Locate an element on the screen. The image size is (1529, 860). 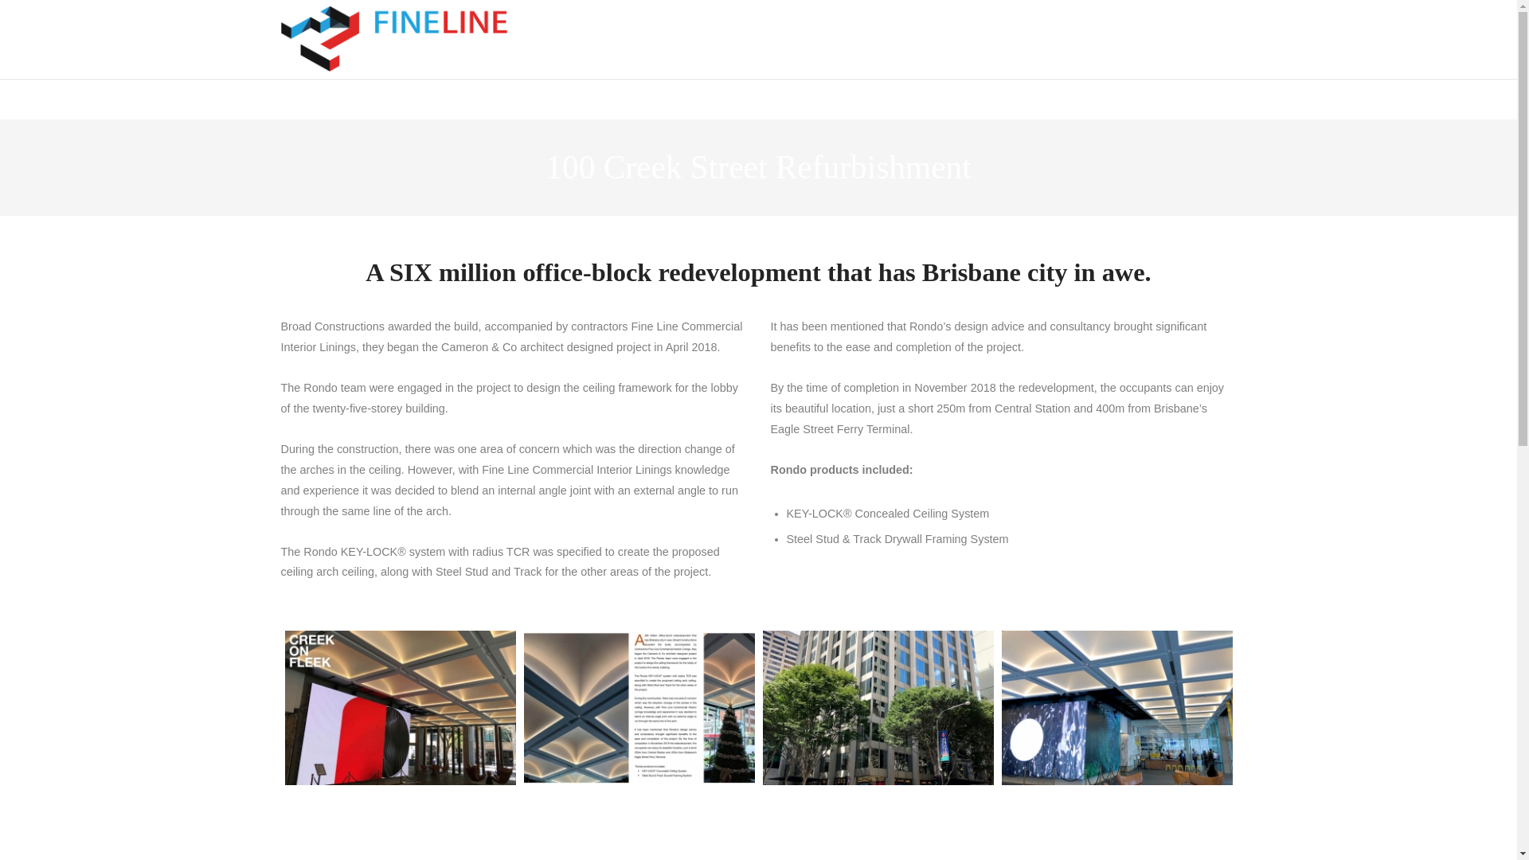
100 Creek Street Refurbishment is located at coordinates (400, 827).